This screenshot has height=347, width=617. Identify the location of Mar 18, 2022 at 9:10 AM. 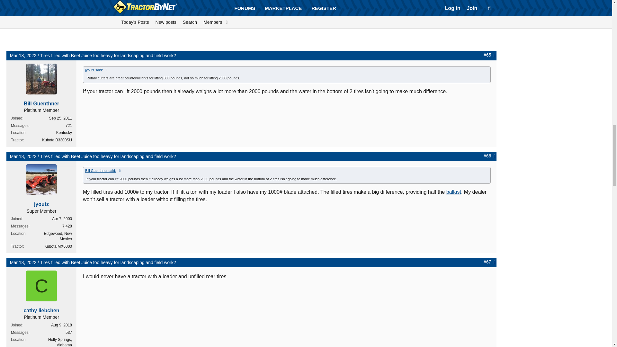
(23, 156).